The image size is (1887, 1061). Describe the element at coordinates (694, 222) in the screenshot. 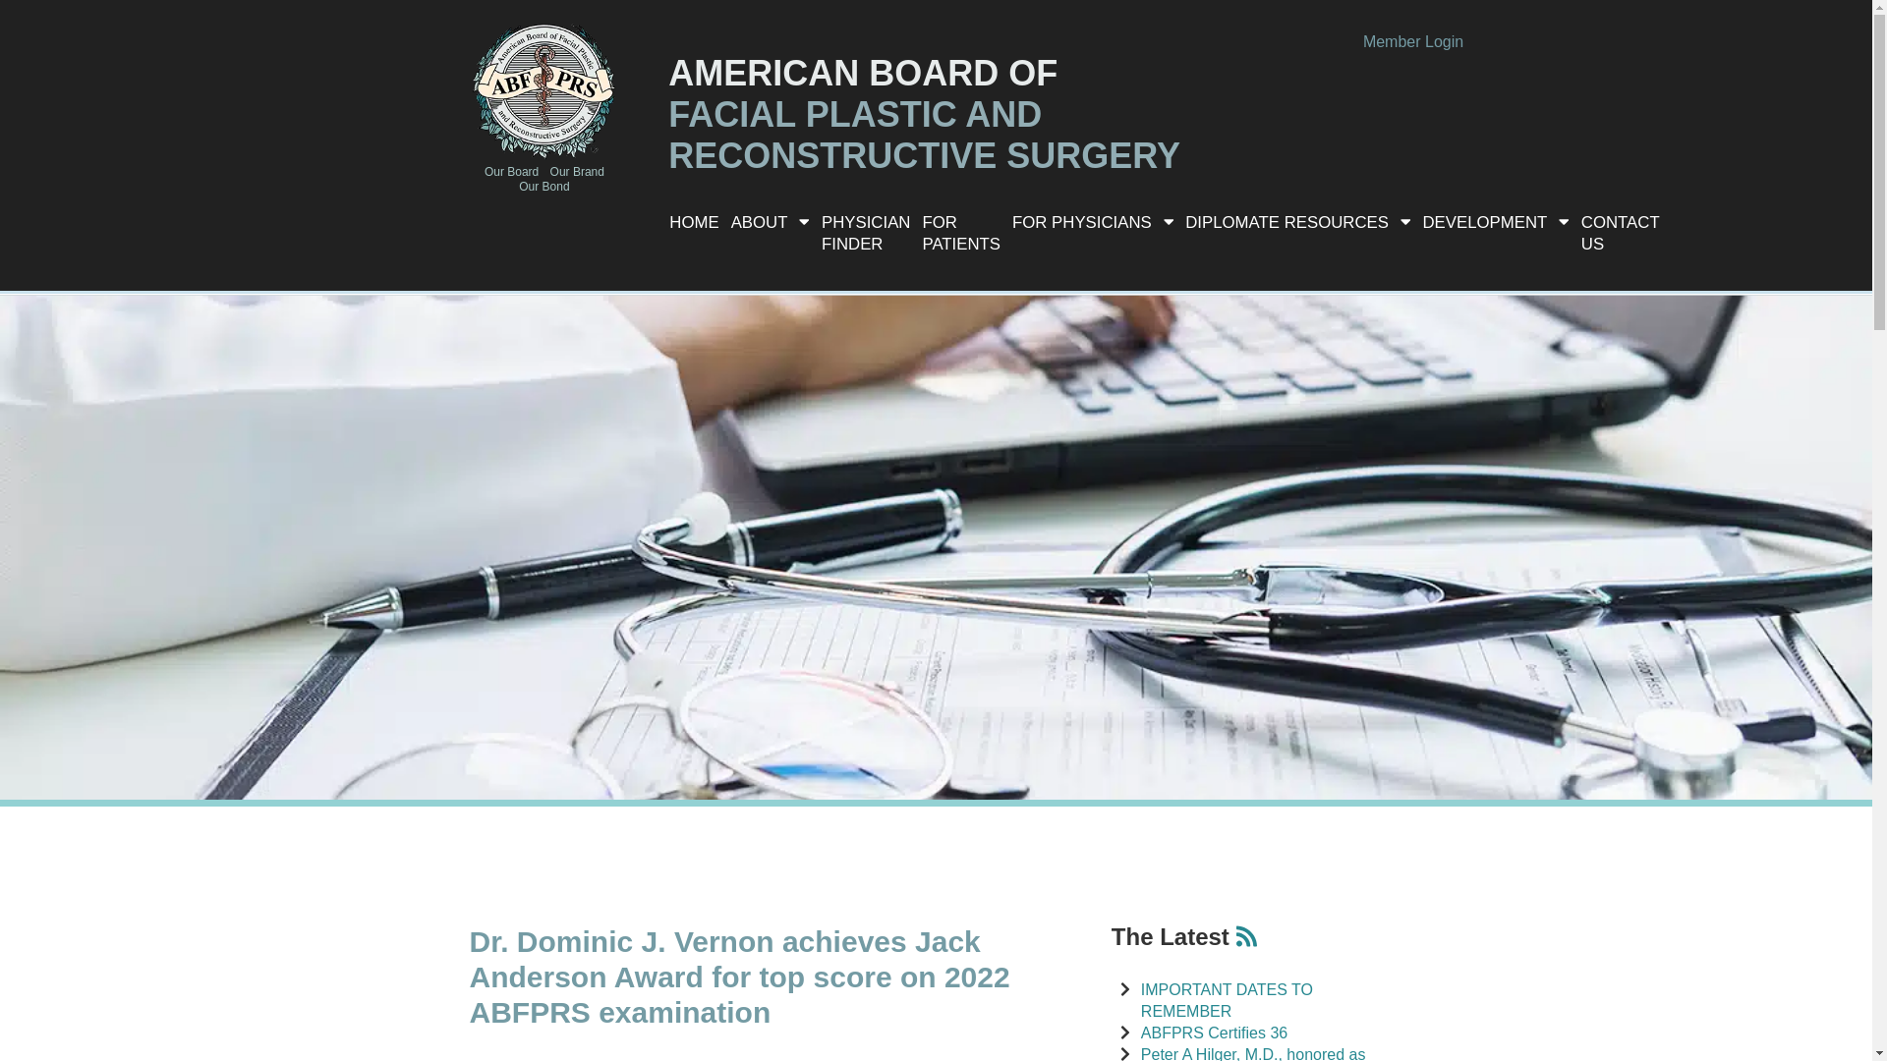

I see `HOME` at that location.